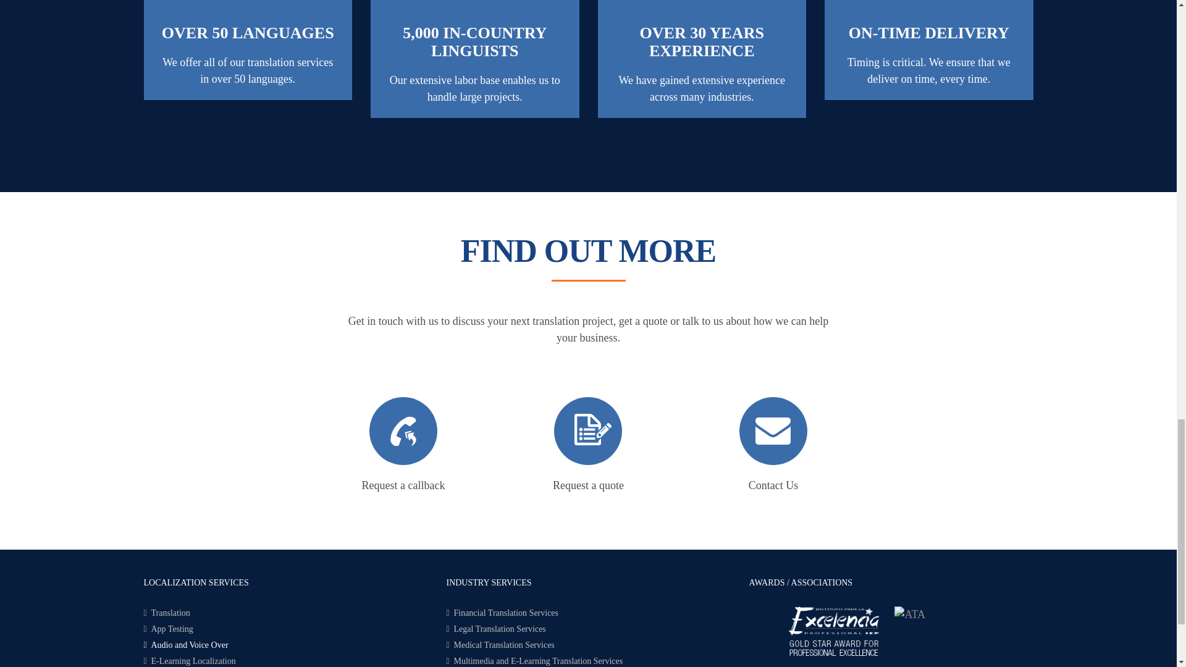  I want to click on Gold Star Award for Professional Excellence, so click(834, 631).